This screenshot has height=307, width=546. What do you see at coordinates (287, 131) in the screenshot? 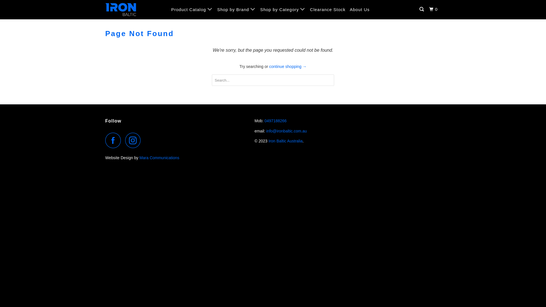
I see `info@ironbaltic.com.au` at bounding box center [287, 131].